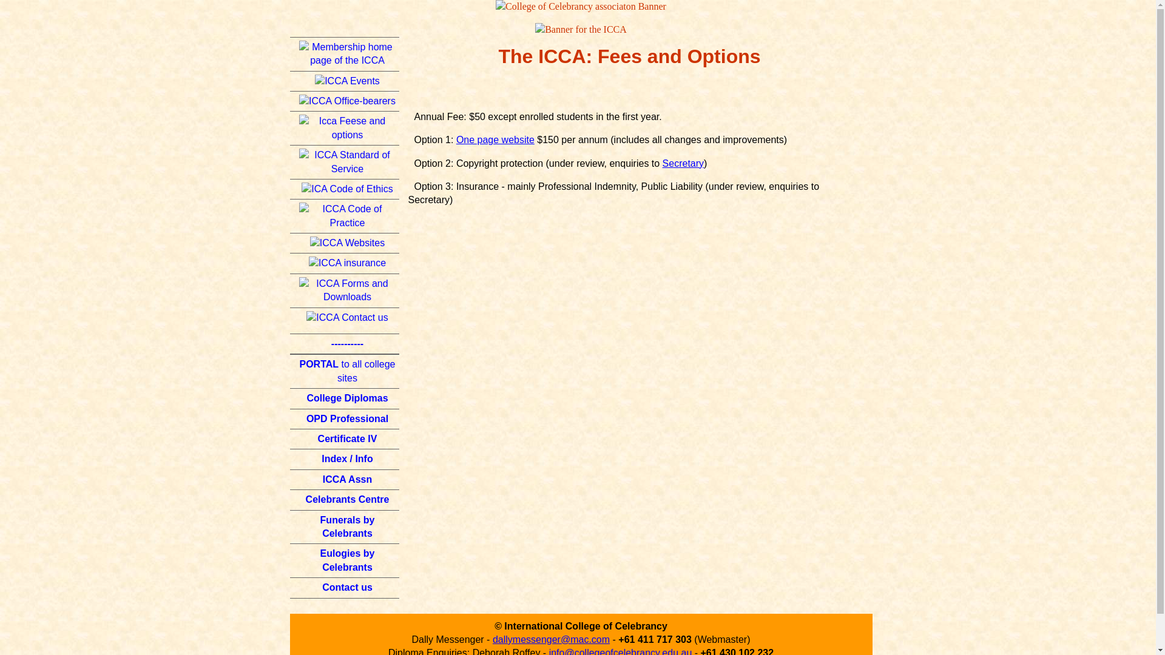  What do you see at coordinates (345, 500) in the screenshot?
I see `Celebrants Centre` at bounding box center [345, 500].